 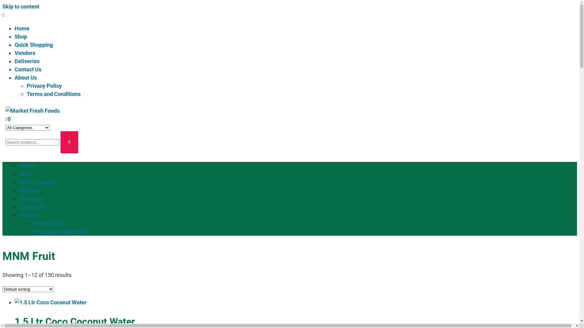 What do you see at coordinates (26, 174) in the screenshot?
I see `Shop` at bounding box center [26, 174].